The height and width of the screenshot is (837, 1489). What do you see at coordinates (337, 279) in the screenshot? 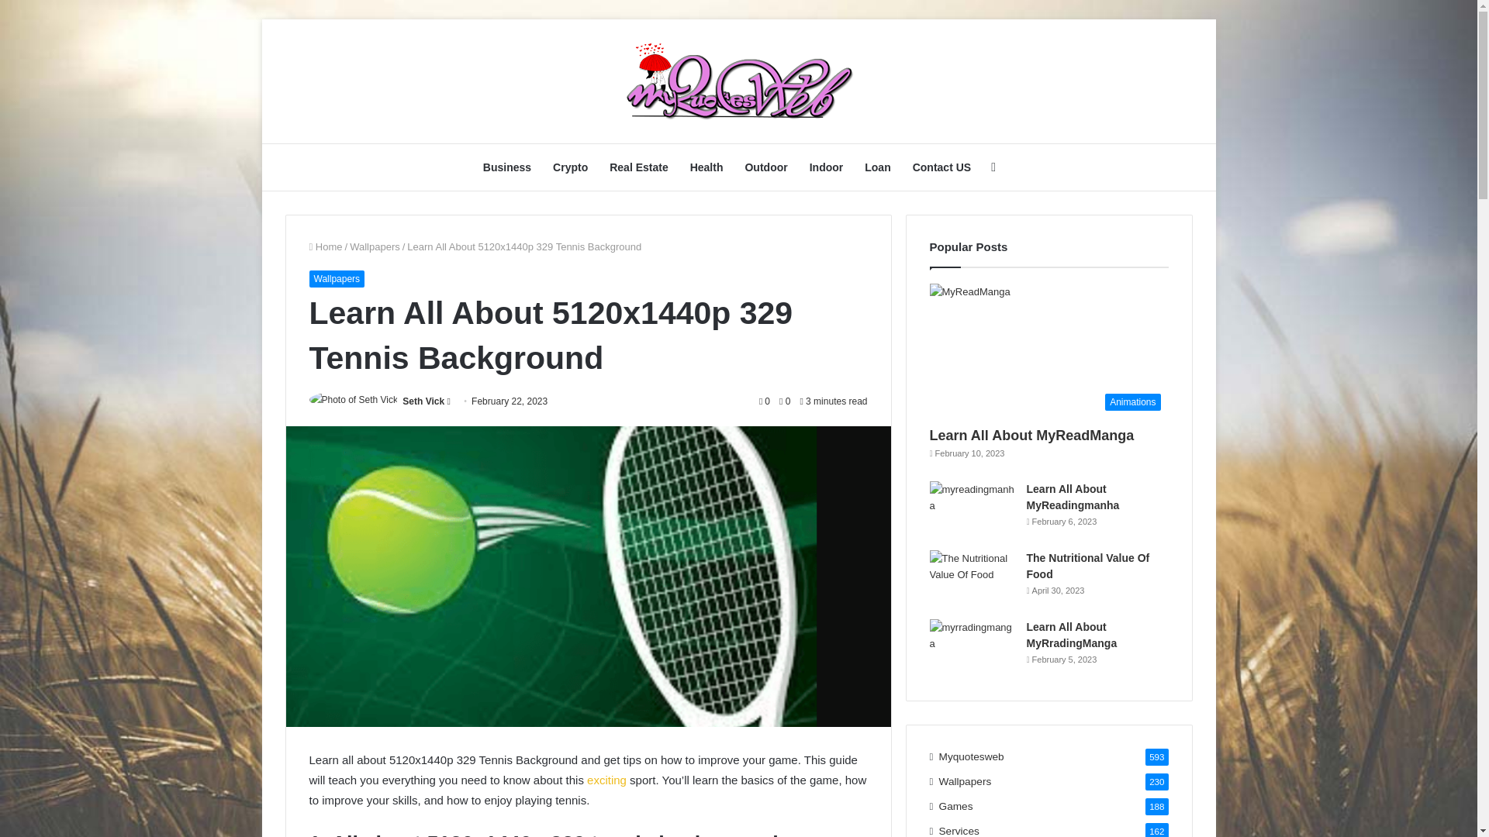
I see `Wallpapers` at bounding box center [337, 279].